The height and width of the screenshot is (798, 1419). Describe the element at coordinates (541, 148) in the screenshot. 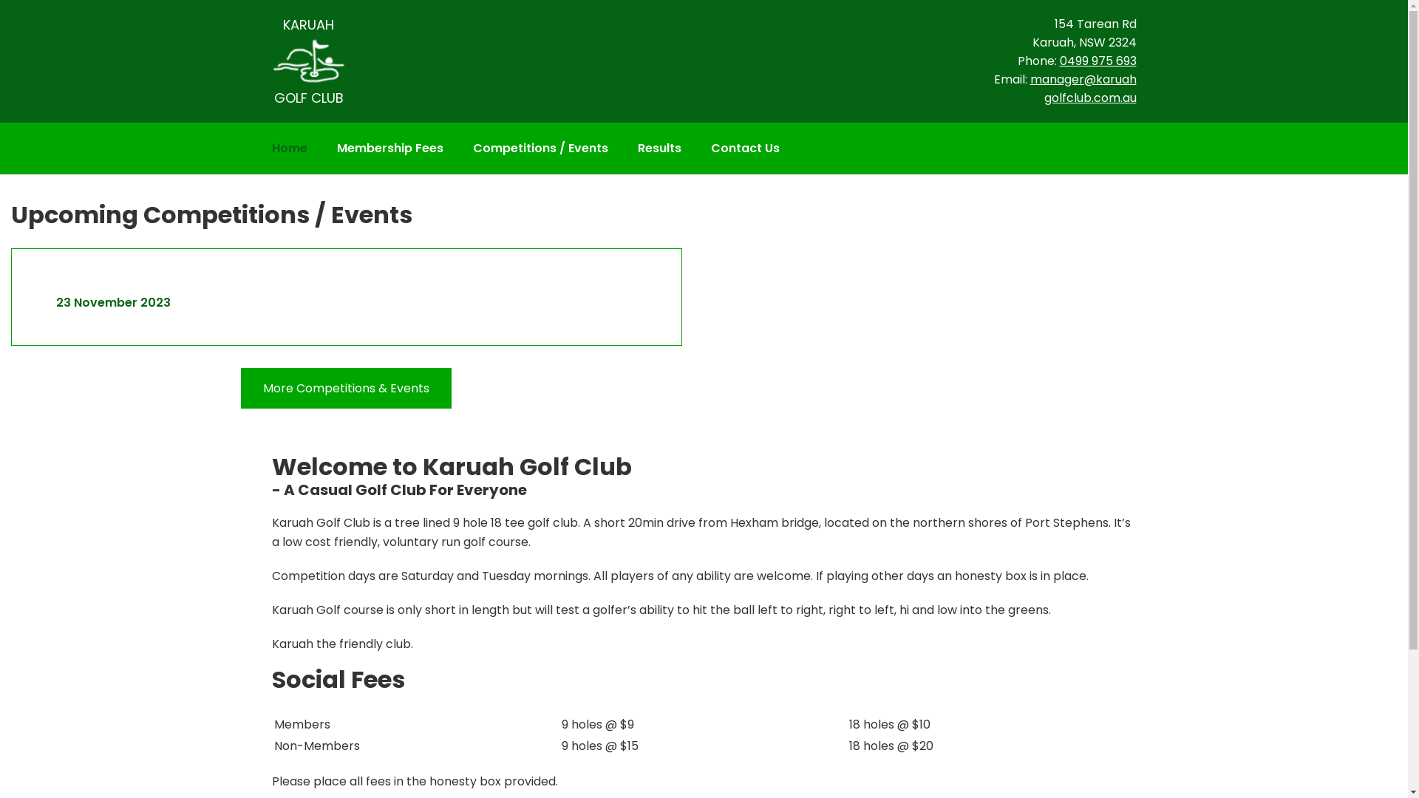

I see `Competitions / Events` at that location.